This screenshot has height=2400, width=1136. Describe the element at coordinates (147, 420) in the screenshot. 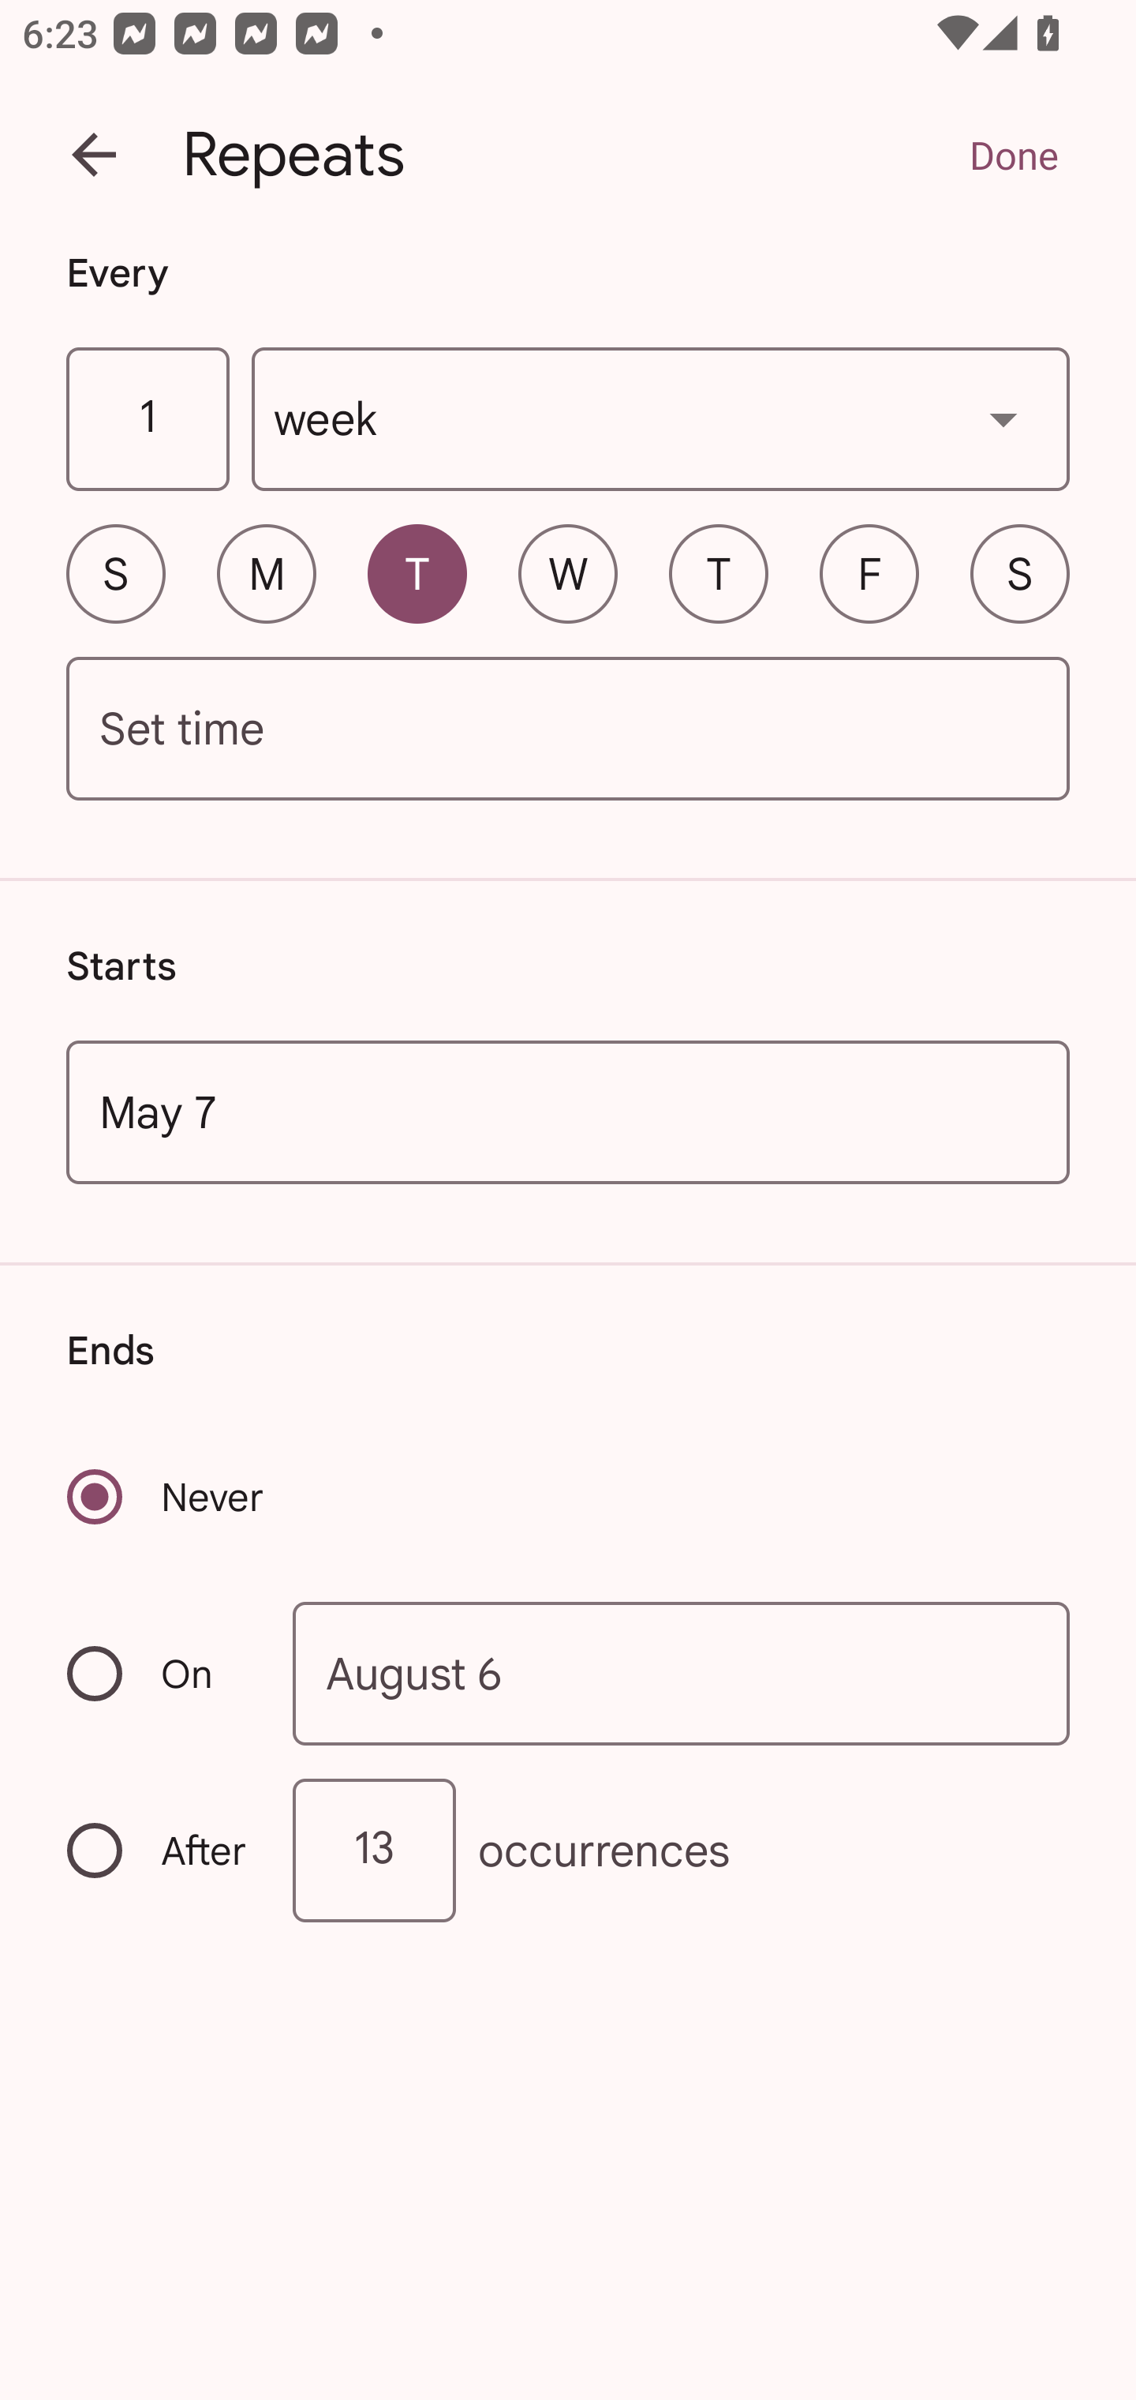

I see `1` at that location.